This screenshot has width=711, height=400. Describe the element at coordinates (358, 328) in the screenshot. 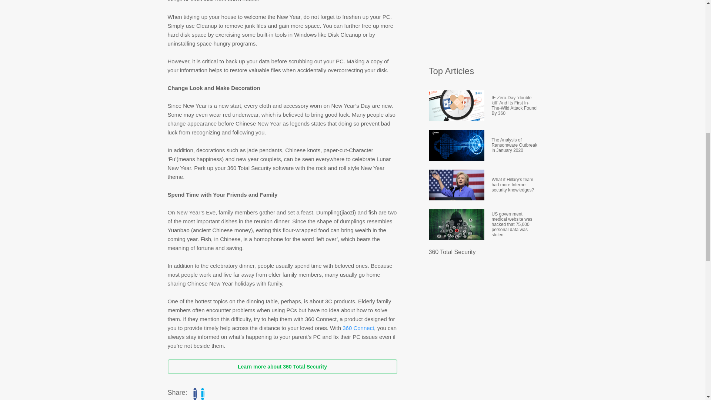

I see `360 Connect` at that location.